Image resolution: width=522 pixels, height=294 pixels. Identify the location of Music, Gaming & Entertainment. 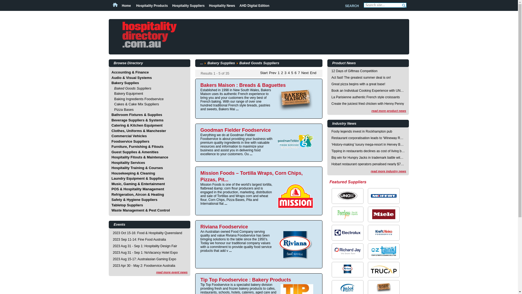
(138, 184).